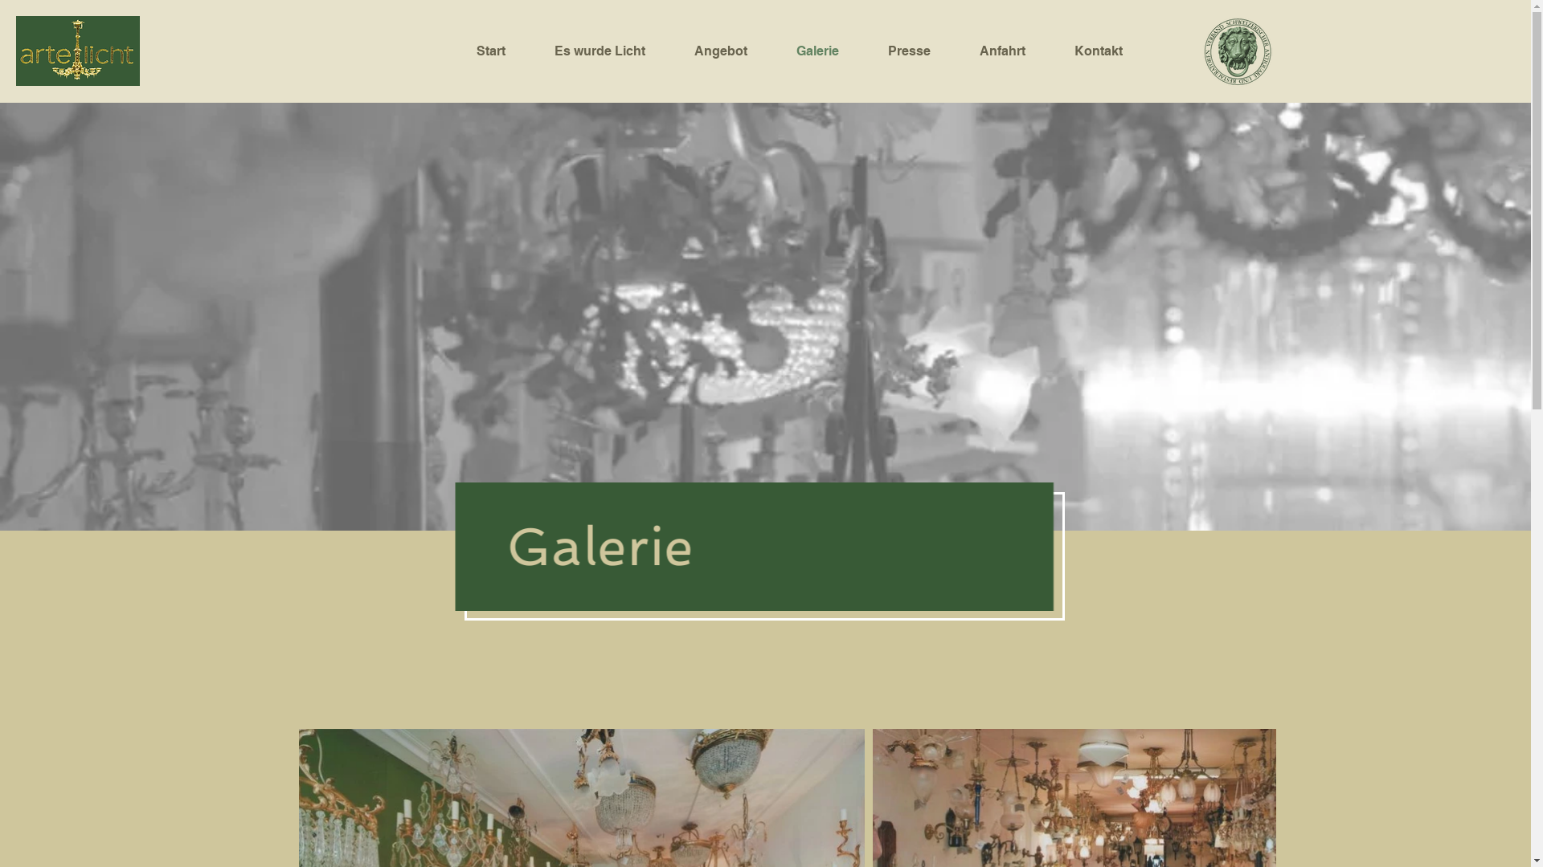 This screenshot has width=1543, height=867. I want to click on Anfahrt, so click(1015, 51).